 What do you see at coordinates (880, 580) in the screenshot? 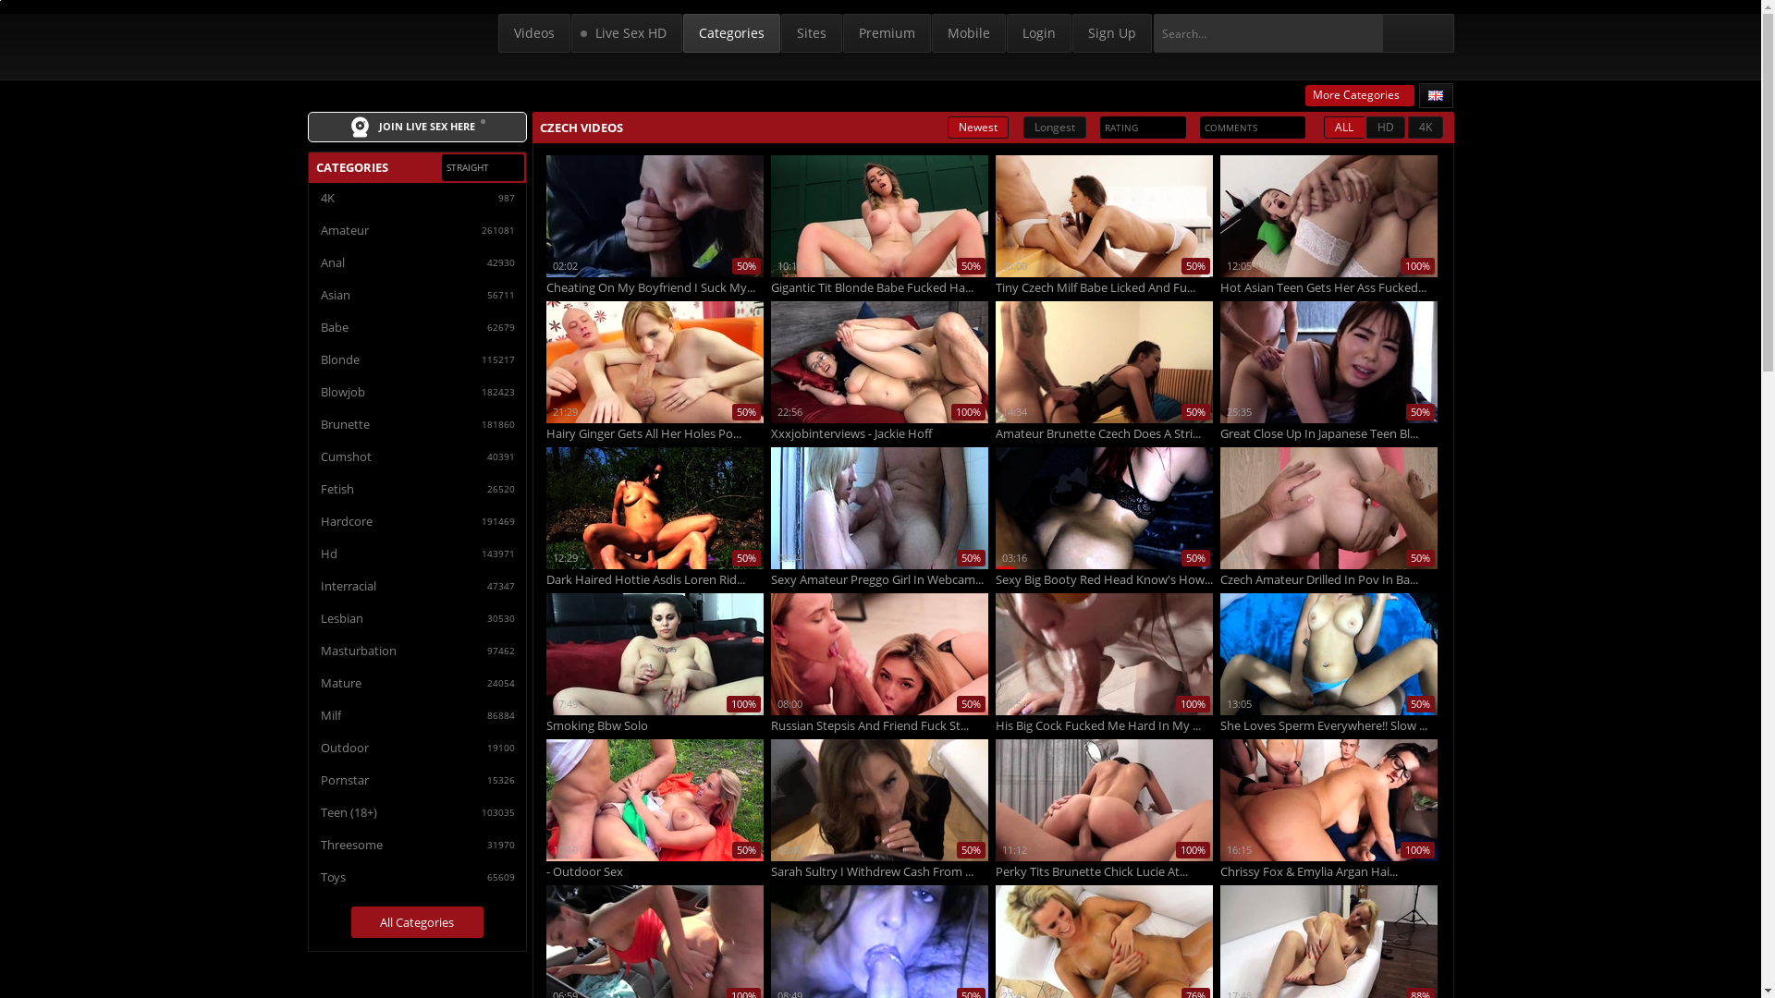
I see `Sexy Amateur Preggo Girl In Webcam...` at bounding box center [880, 580].